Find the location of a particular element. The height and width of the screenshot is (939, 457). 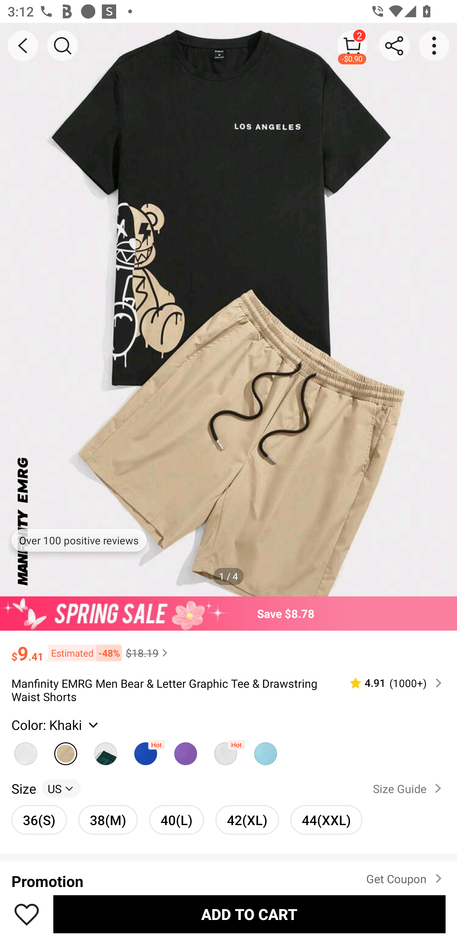

Color: Khaki is located at coordinates (56, 724).